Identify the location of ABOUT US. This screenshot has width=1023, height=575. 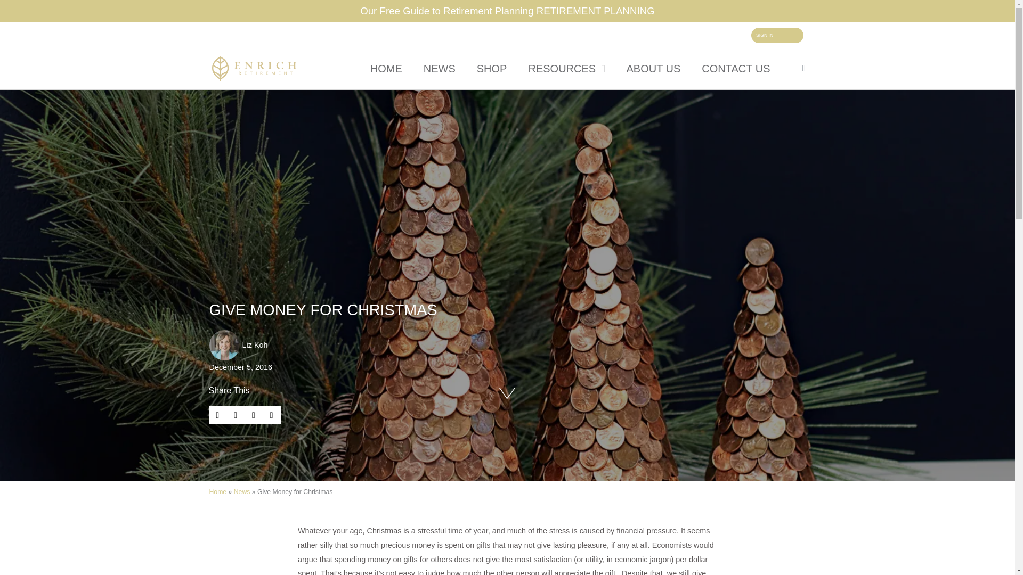
(653, 68).